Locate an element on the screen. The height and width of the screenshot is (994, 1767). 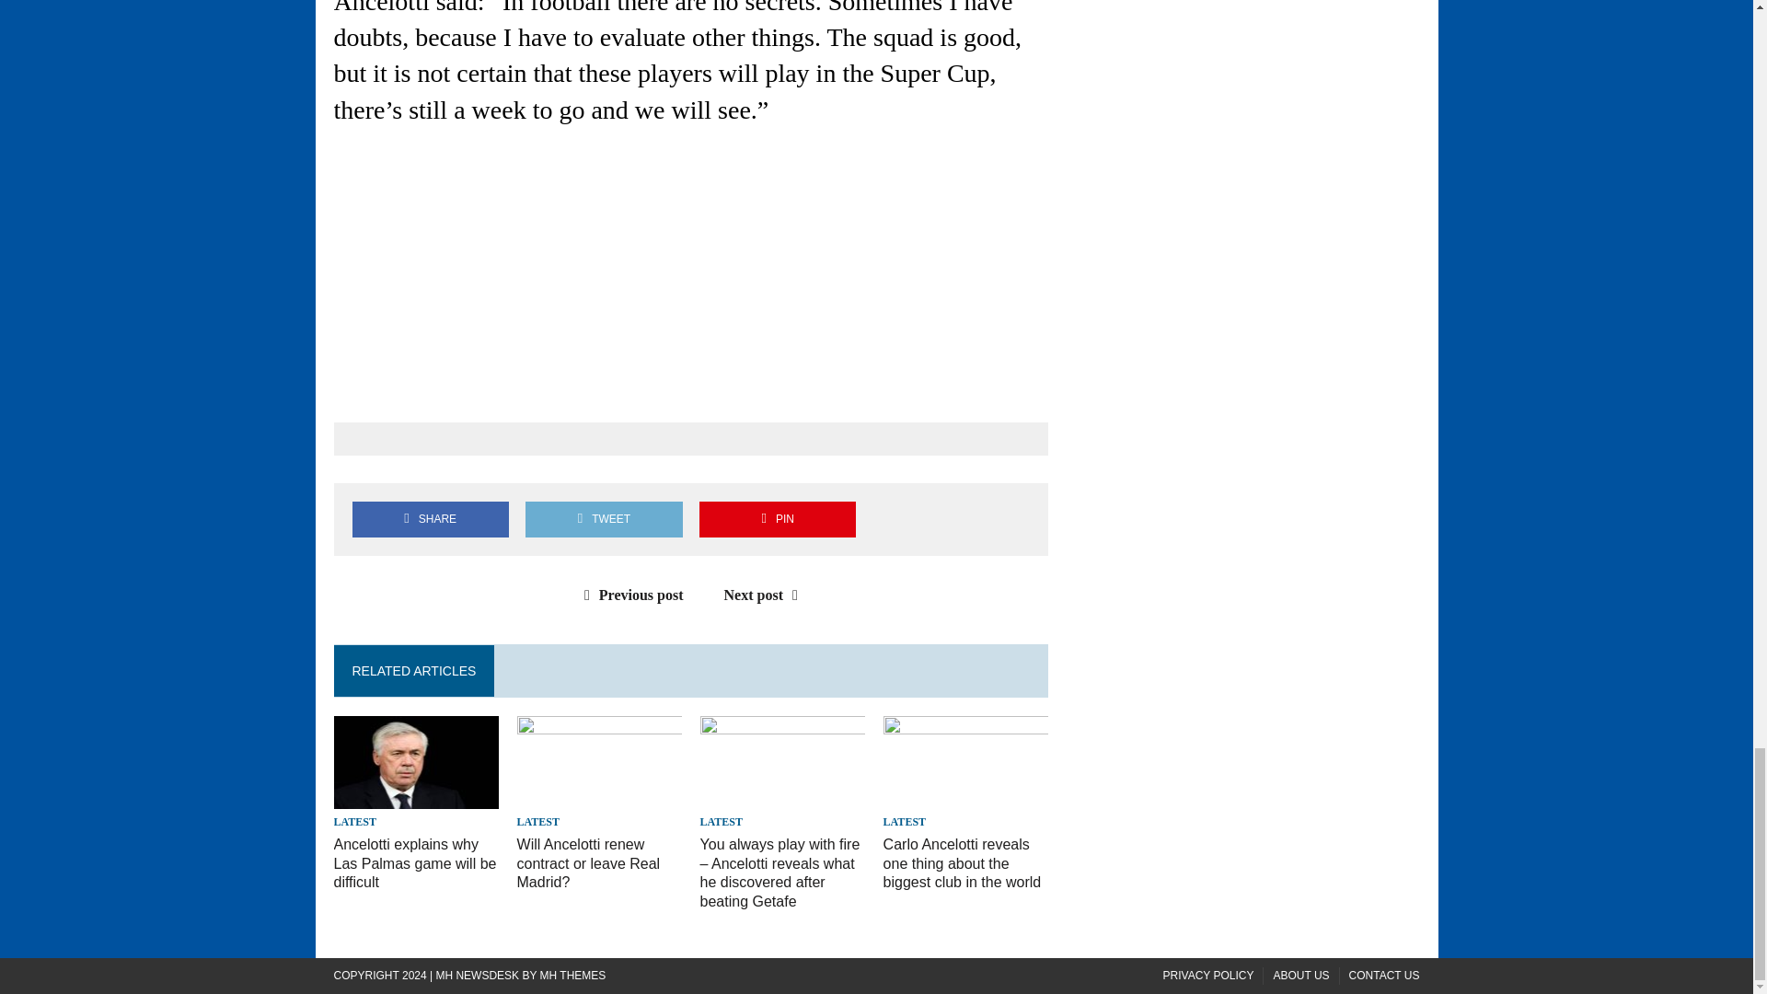
PRIVACY POLICY is located at coordinates (1208, 976).